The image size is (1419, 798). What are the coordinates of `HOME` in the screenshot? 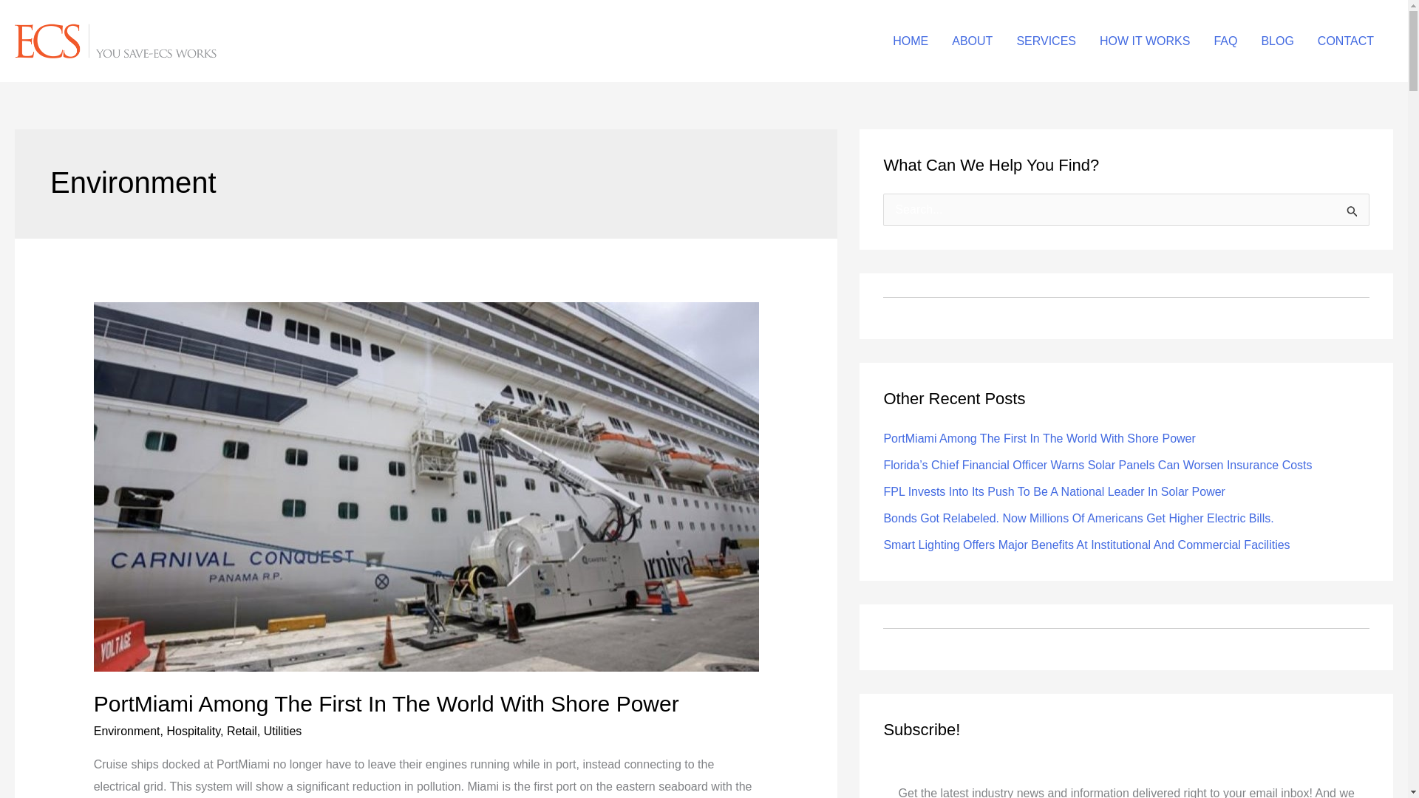 It's located at (911, 41).